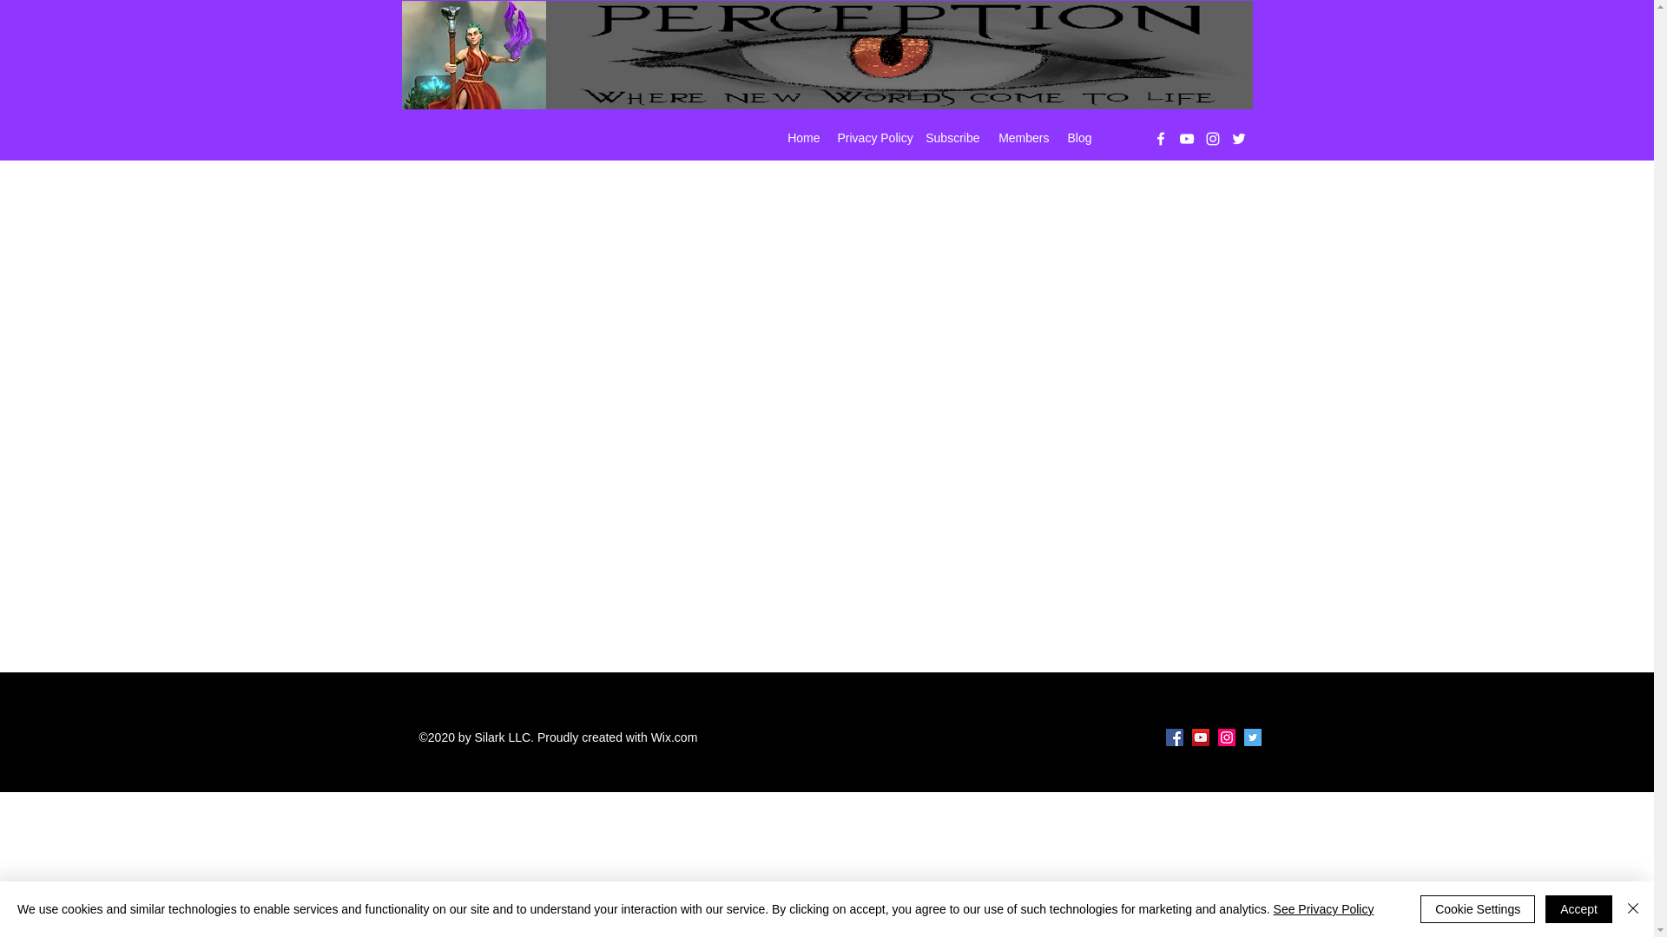  Describe the element at coordinates (803, 137) in the screenshot. I see `Home` at that location.